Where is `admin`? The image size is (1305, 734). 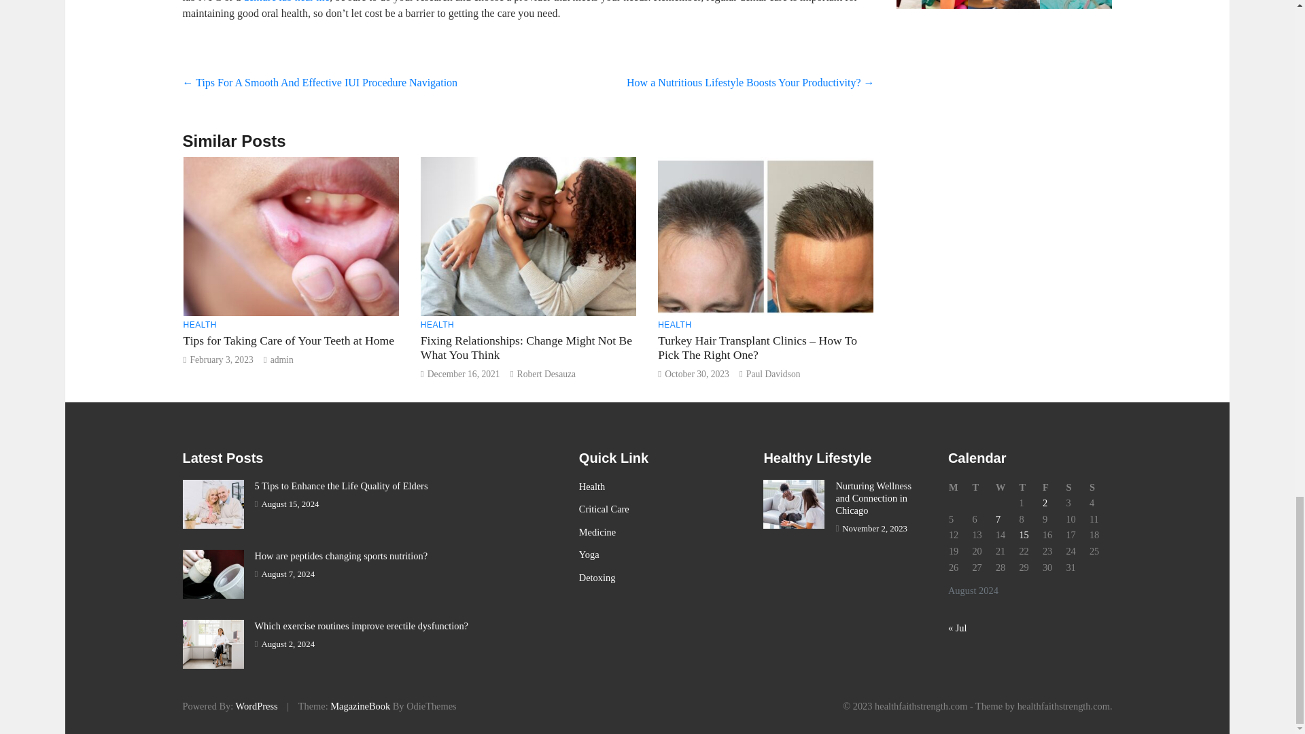 admin is located at coordinates (281, 359).